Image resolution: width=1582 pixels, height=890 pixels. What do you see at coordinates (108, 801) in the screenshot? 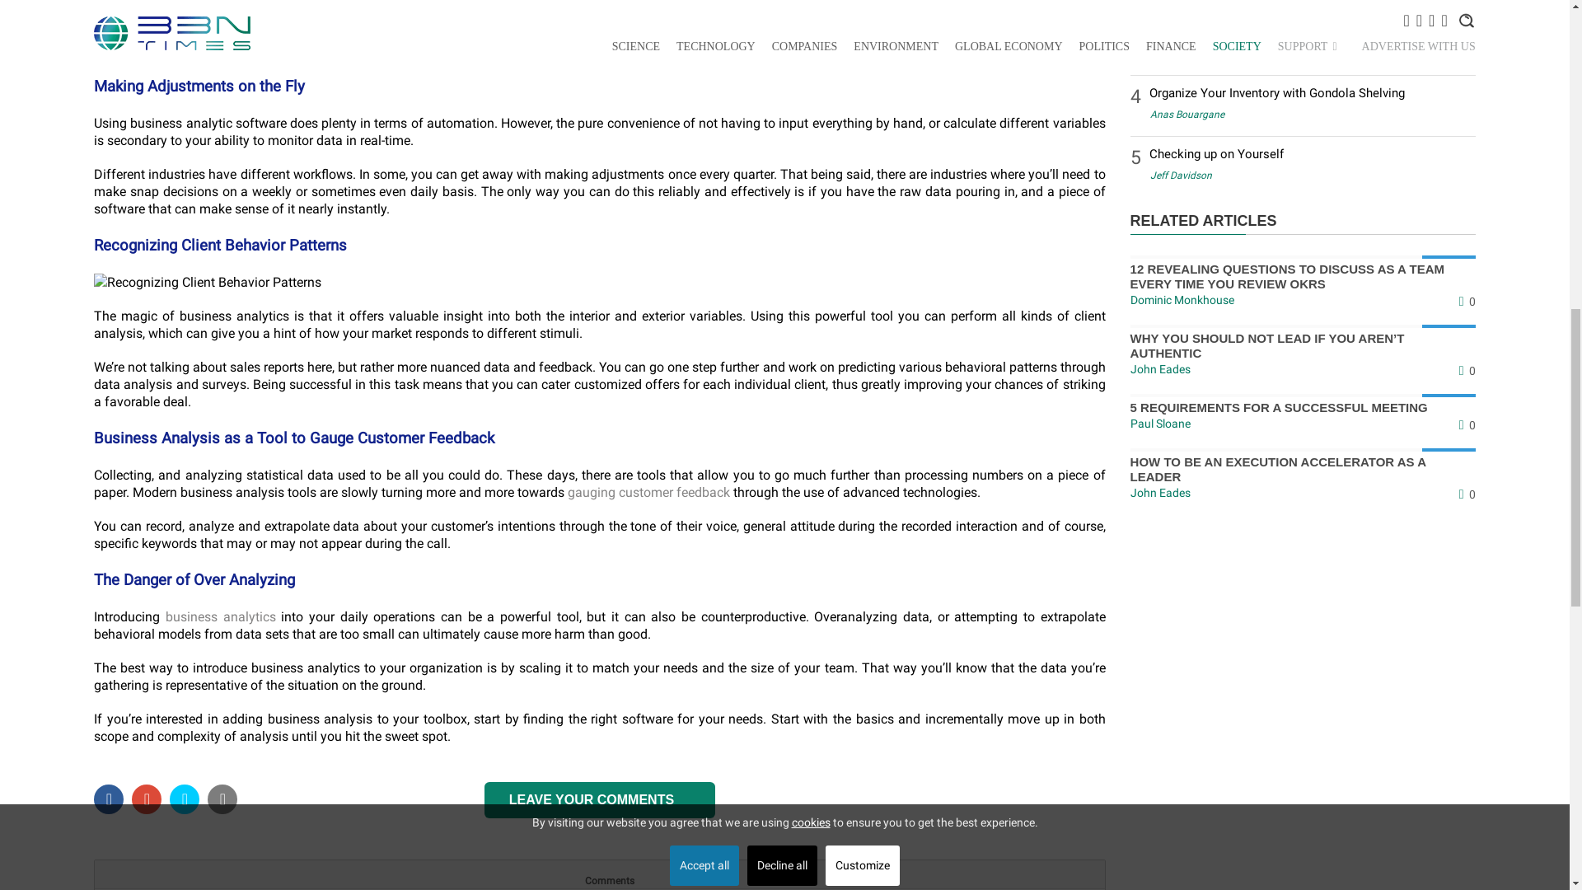
I see `facebook` at bounding box center [108, 801].